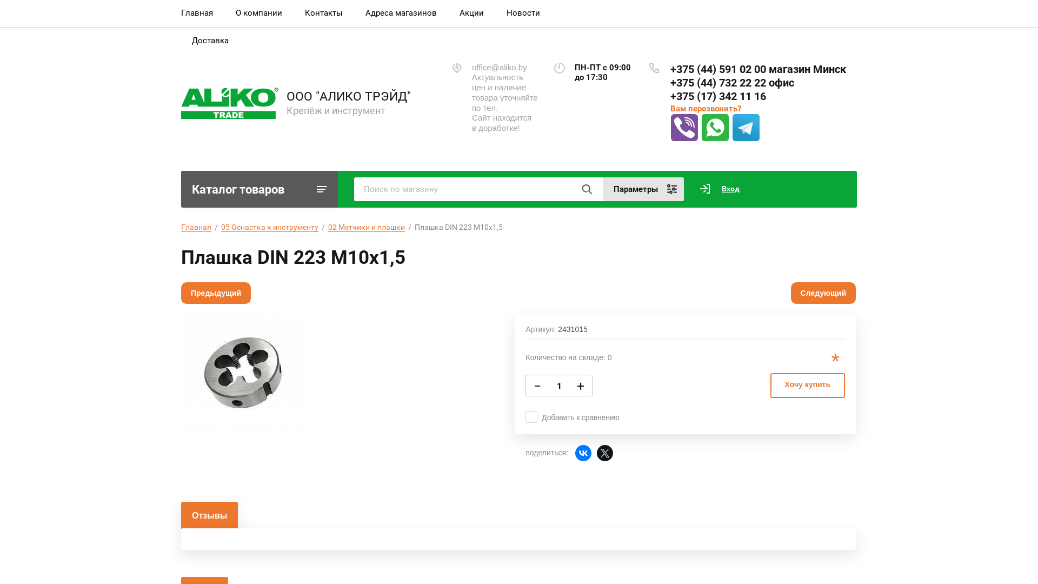 This screenshot has height=584, width=1038. What do you see at coordinates (718, 96) in the screenshot?
I see `+375 (17) 342 11 16` at bounding box center [718, 96].